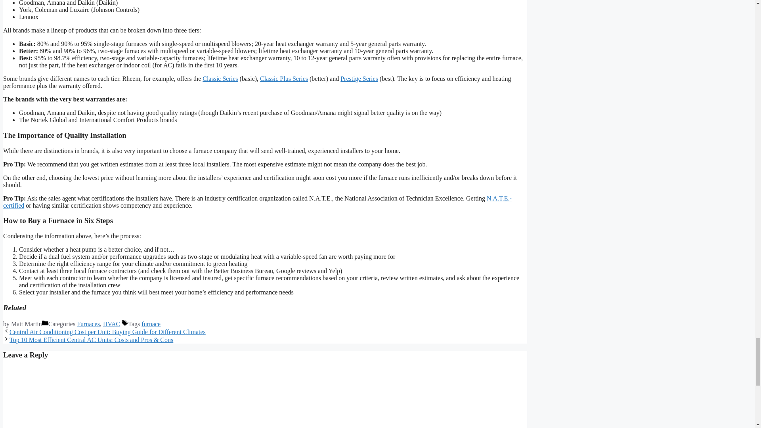  I want to click on furnace, so click(151, 324).